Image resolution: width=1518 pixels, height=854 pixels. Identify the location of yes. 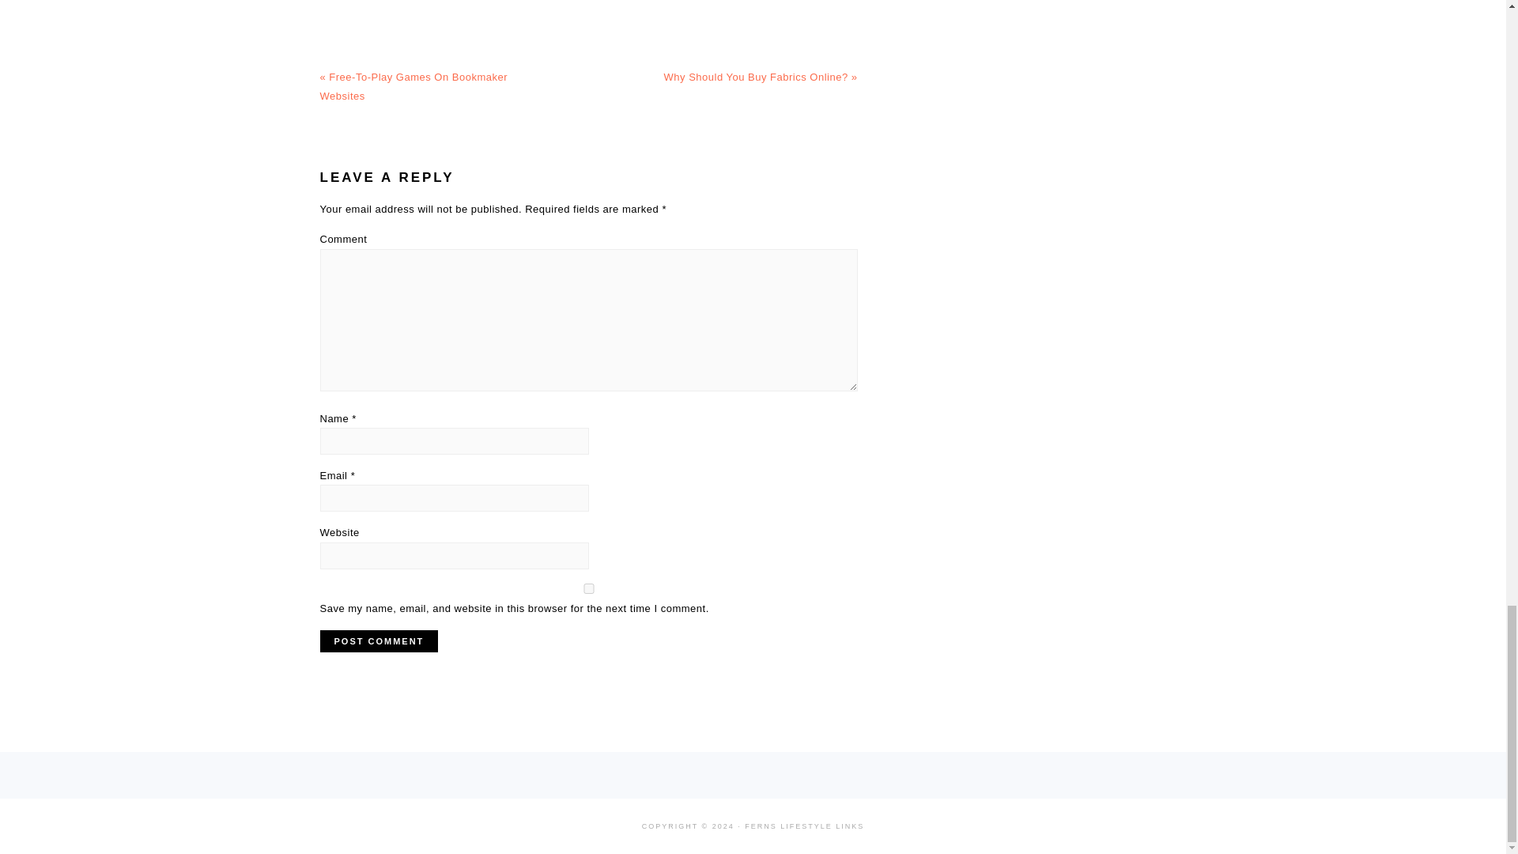
(588, 588).